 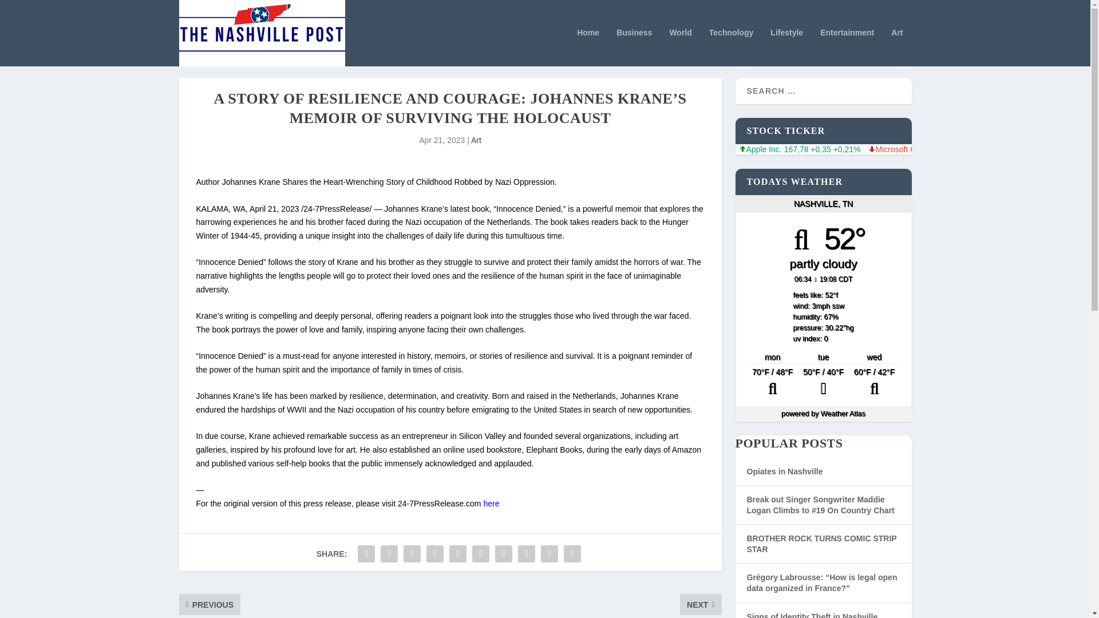 I want to click on Art, so click(x=476, y=140).